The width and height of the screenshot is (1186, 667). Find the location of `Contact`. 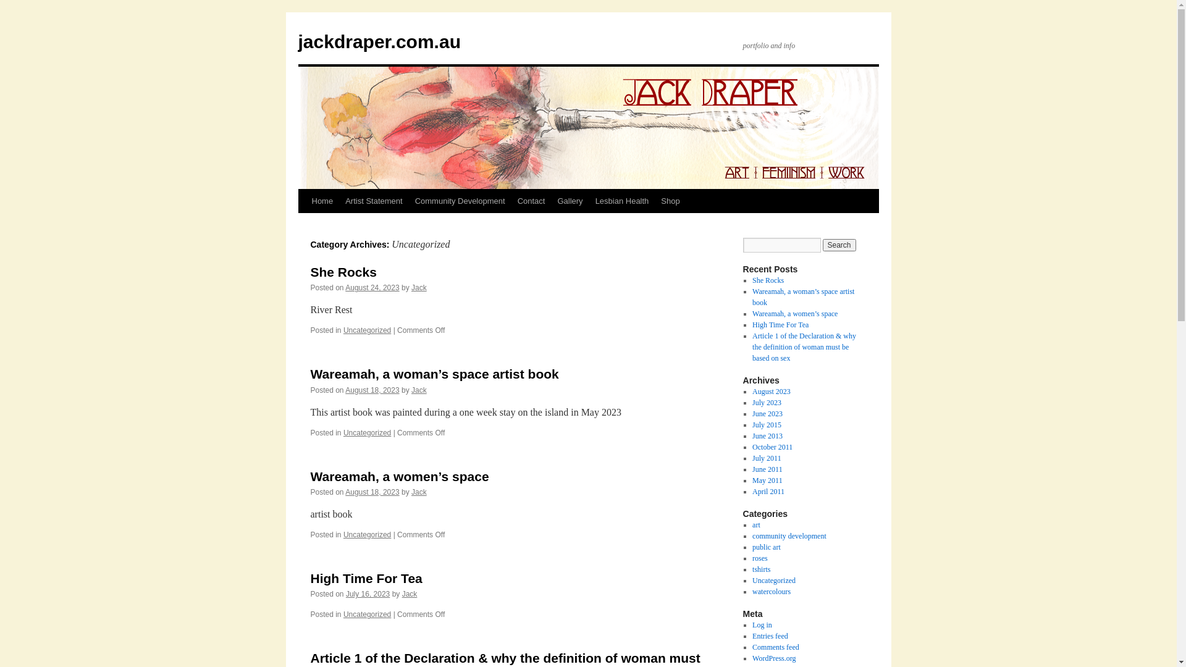

Contact is located at coordinates (531, 201).